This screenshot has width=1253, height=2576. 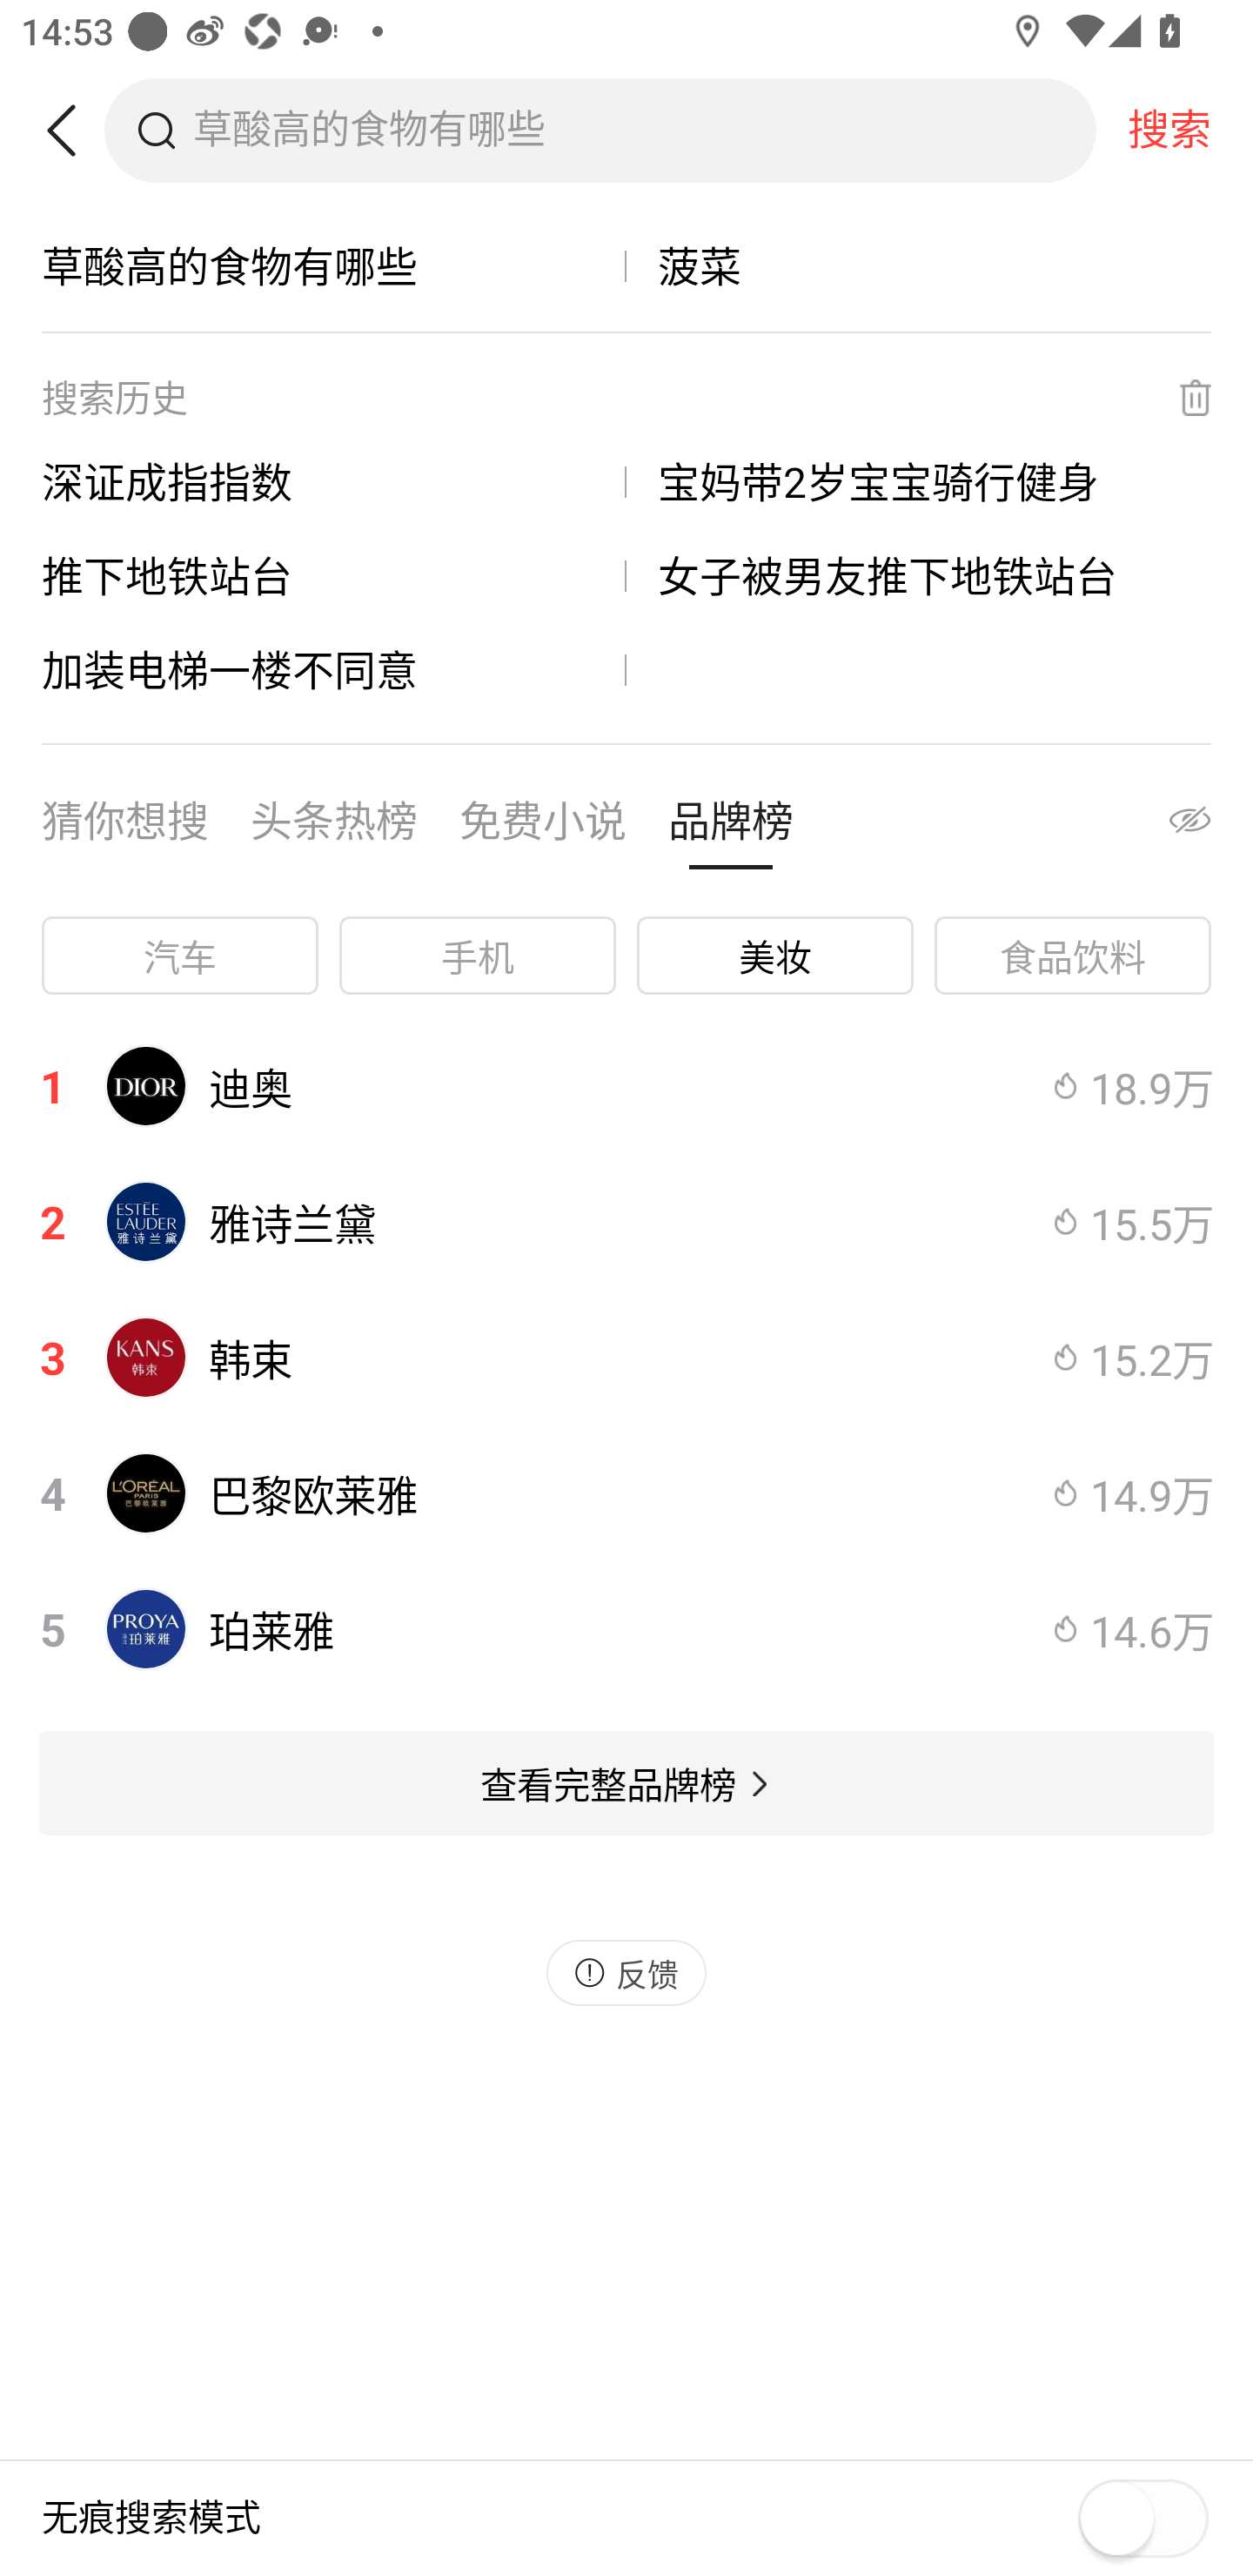 I want to click on 加装电梯一楼不同意，链接, 加装电梯一楼不同意, so click(x=334, y=669).